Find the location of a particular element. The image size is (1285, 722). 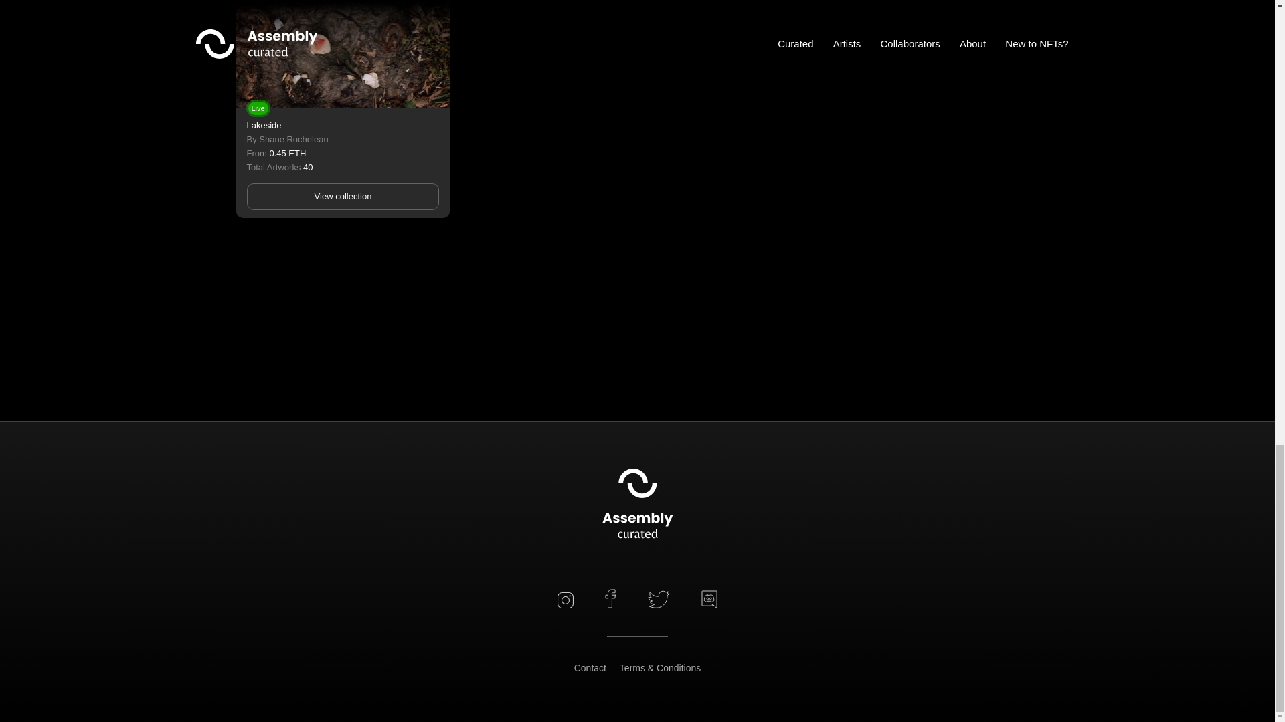

C54D8AC6-EFF1-4272-BF9F-A4CB07E1E166 is located at coordinates (565, 600).